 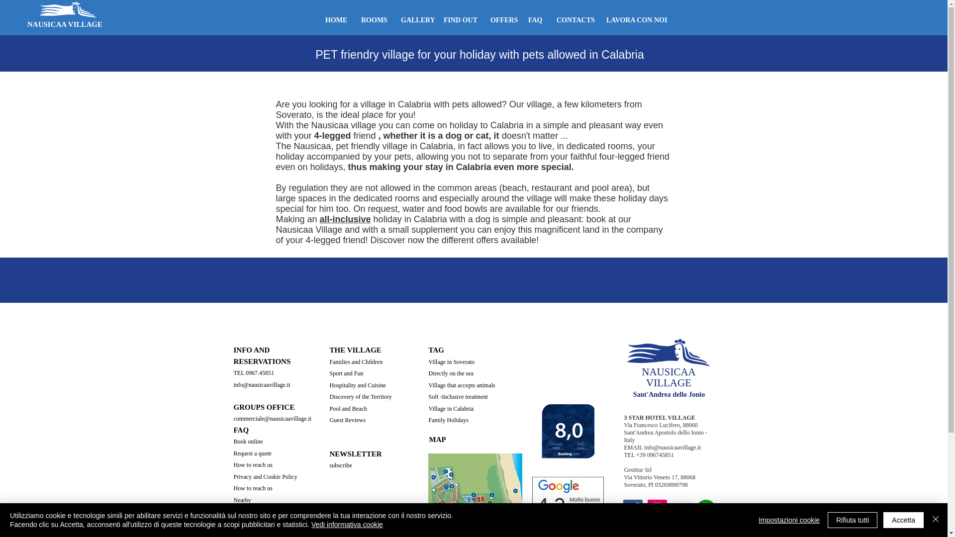 What do you see at coordinates (347, 420) in the screenshot?
I see `Guest Reviews` at bounding box center [347, 420].